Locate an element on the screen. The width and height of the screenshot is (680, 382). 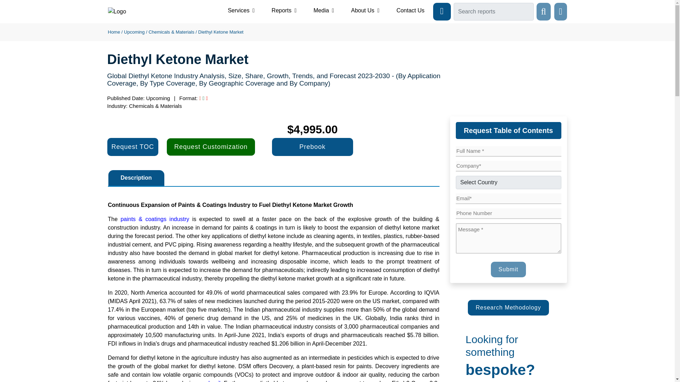
Request TOC is located at coordinates (132, 146).